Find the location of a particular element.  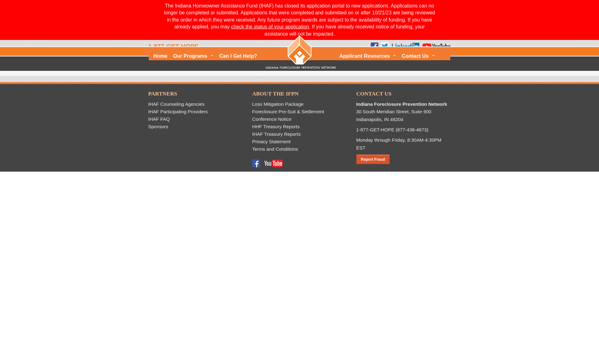

Report Fraud is located at coordinates (373, 159).